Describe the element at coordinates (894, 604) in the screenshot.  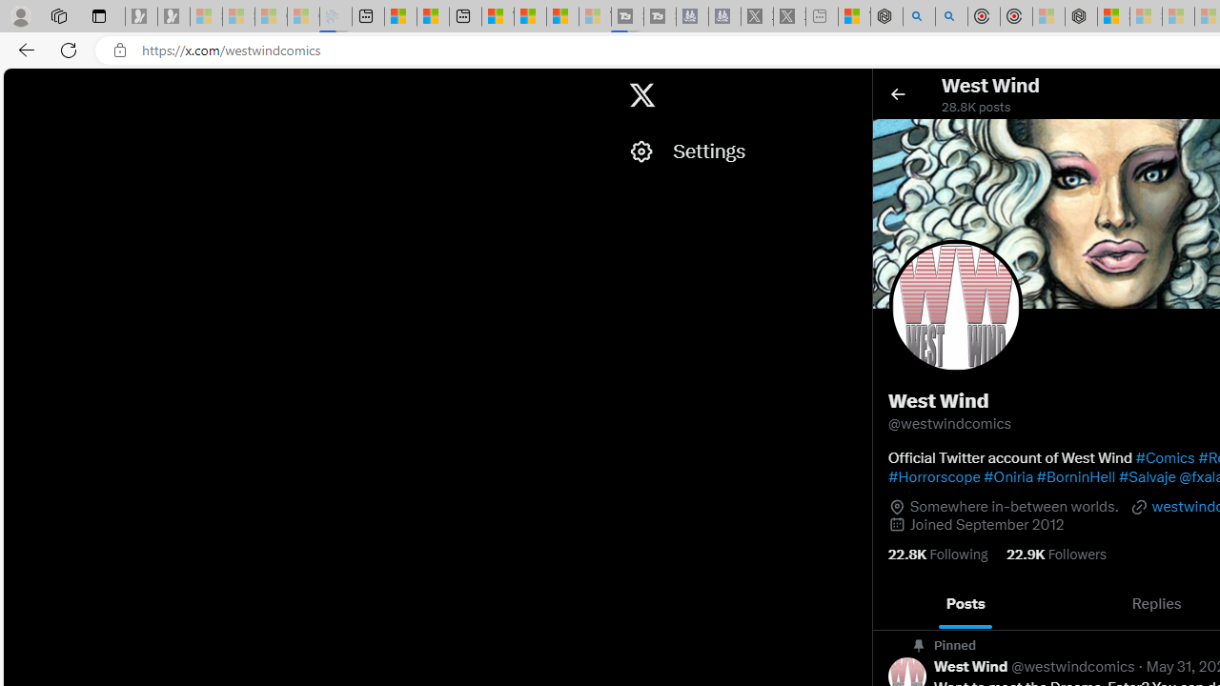
I see `Previous` at that location.